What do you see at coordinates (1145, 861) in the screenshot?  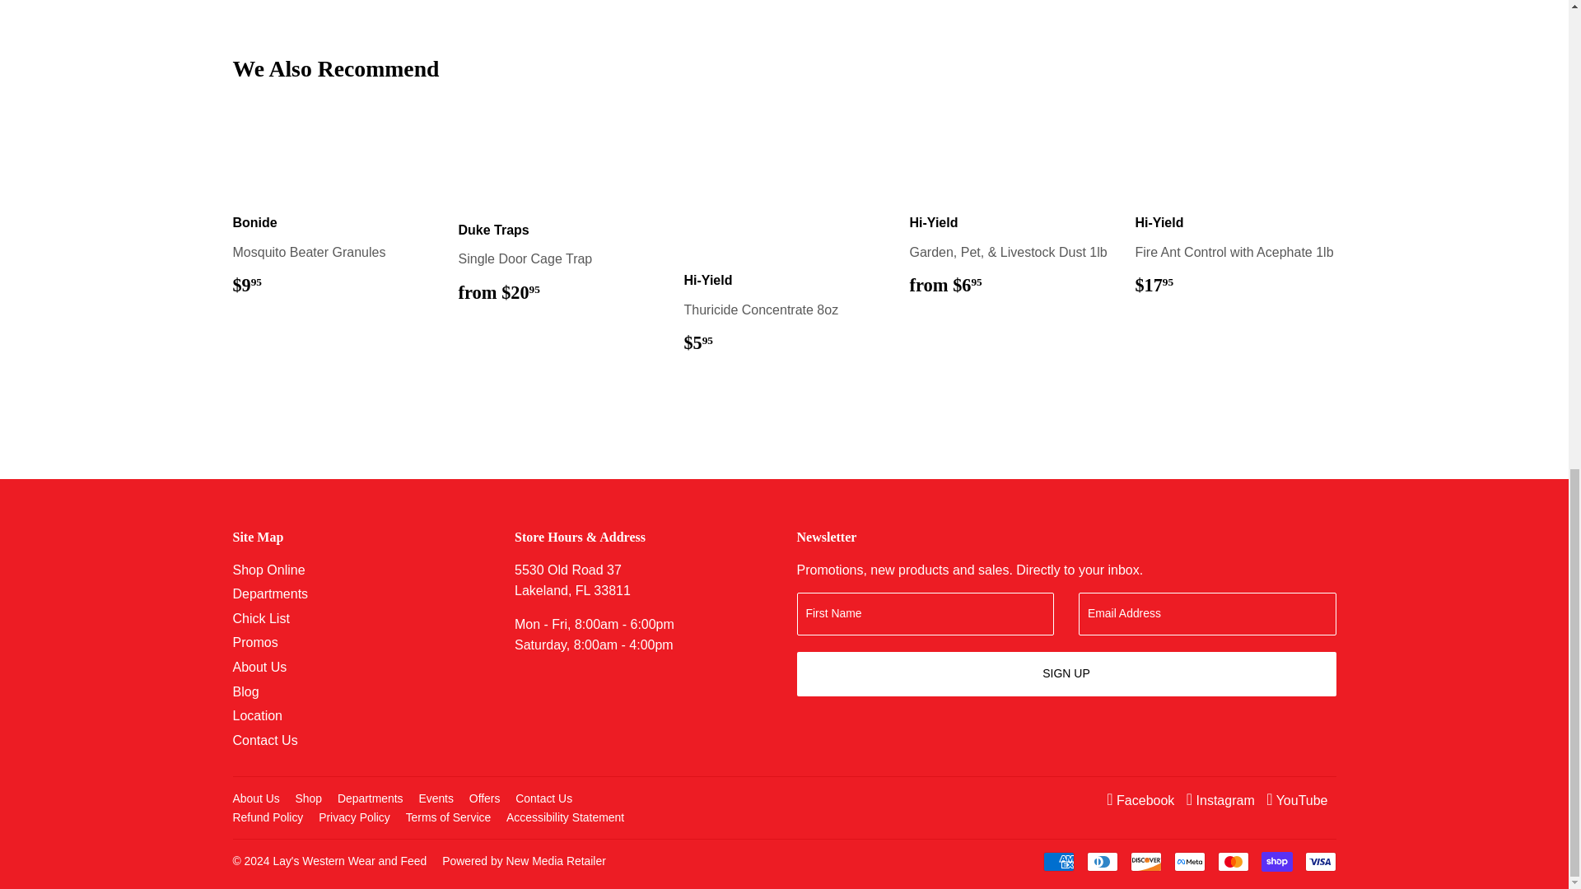 I see `Discover` at bounding box center [1145, 861].